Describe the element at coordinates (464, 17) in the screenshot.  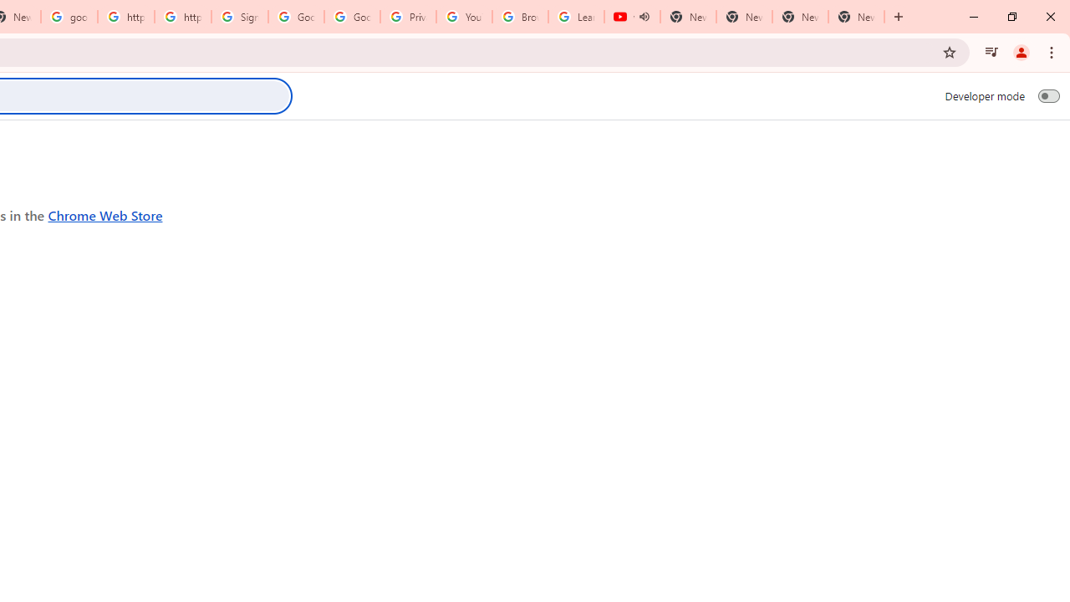
I see `YouTube` at that location.